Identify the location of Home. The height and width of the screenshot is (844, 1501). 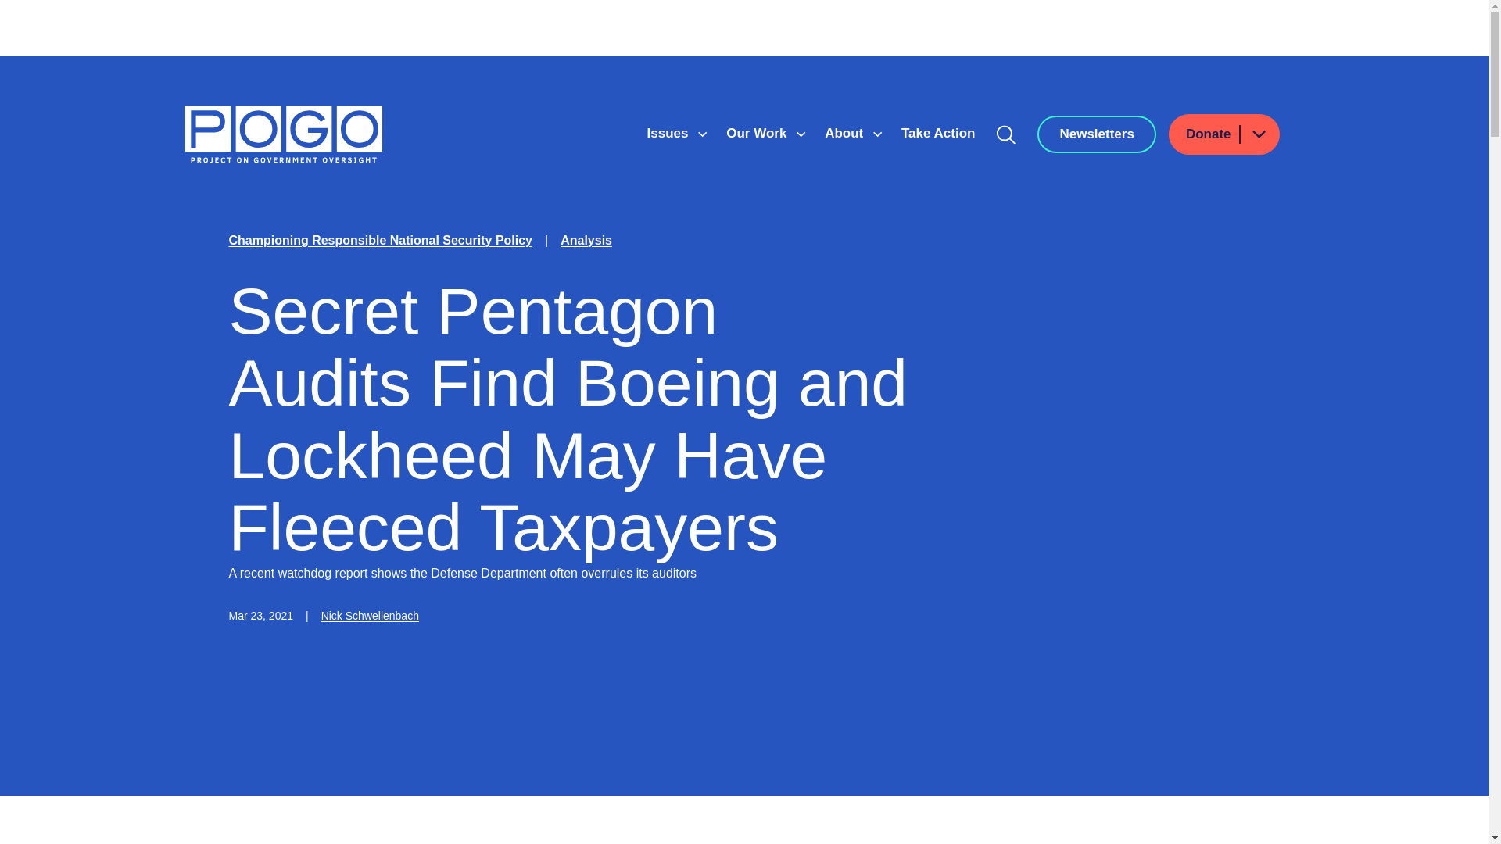
(283, 134).